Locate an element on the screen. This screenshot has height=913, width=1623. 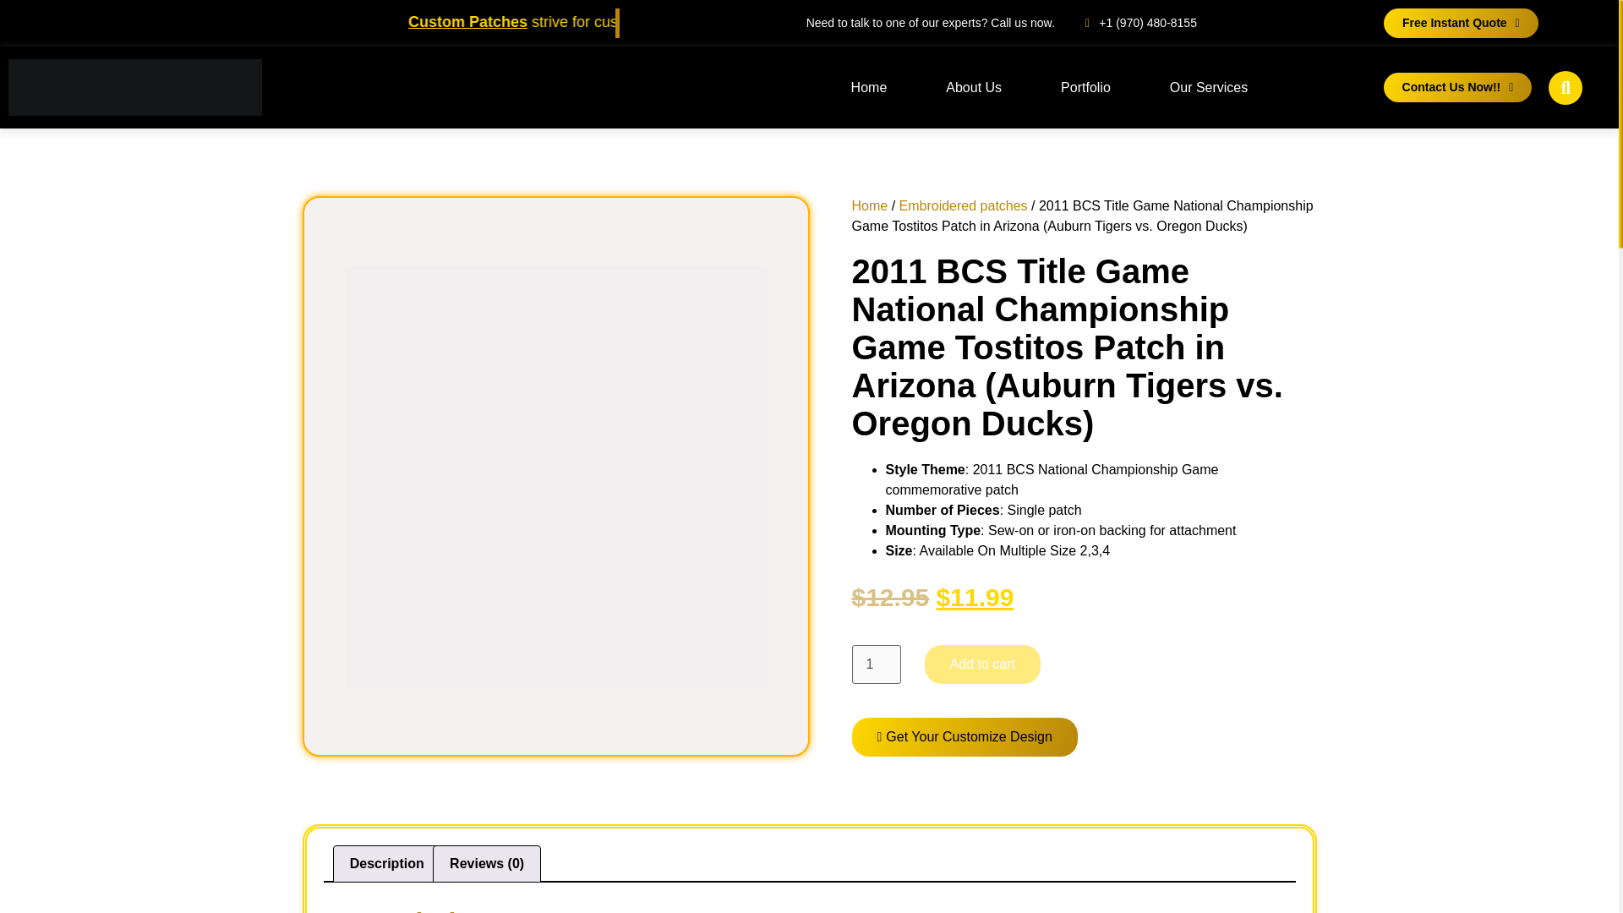
Free Instant Quote is located at coordinates (1461, 23).